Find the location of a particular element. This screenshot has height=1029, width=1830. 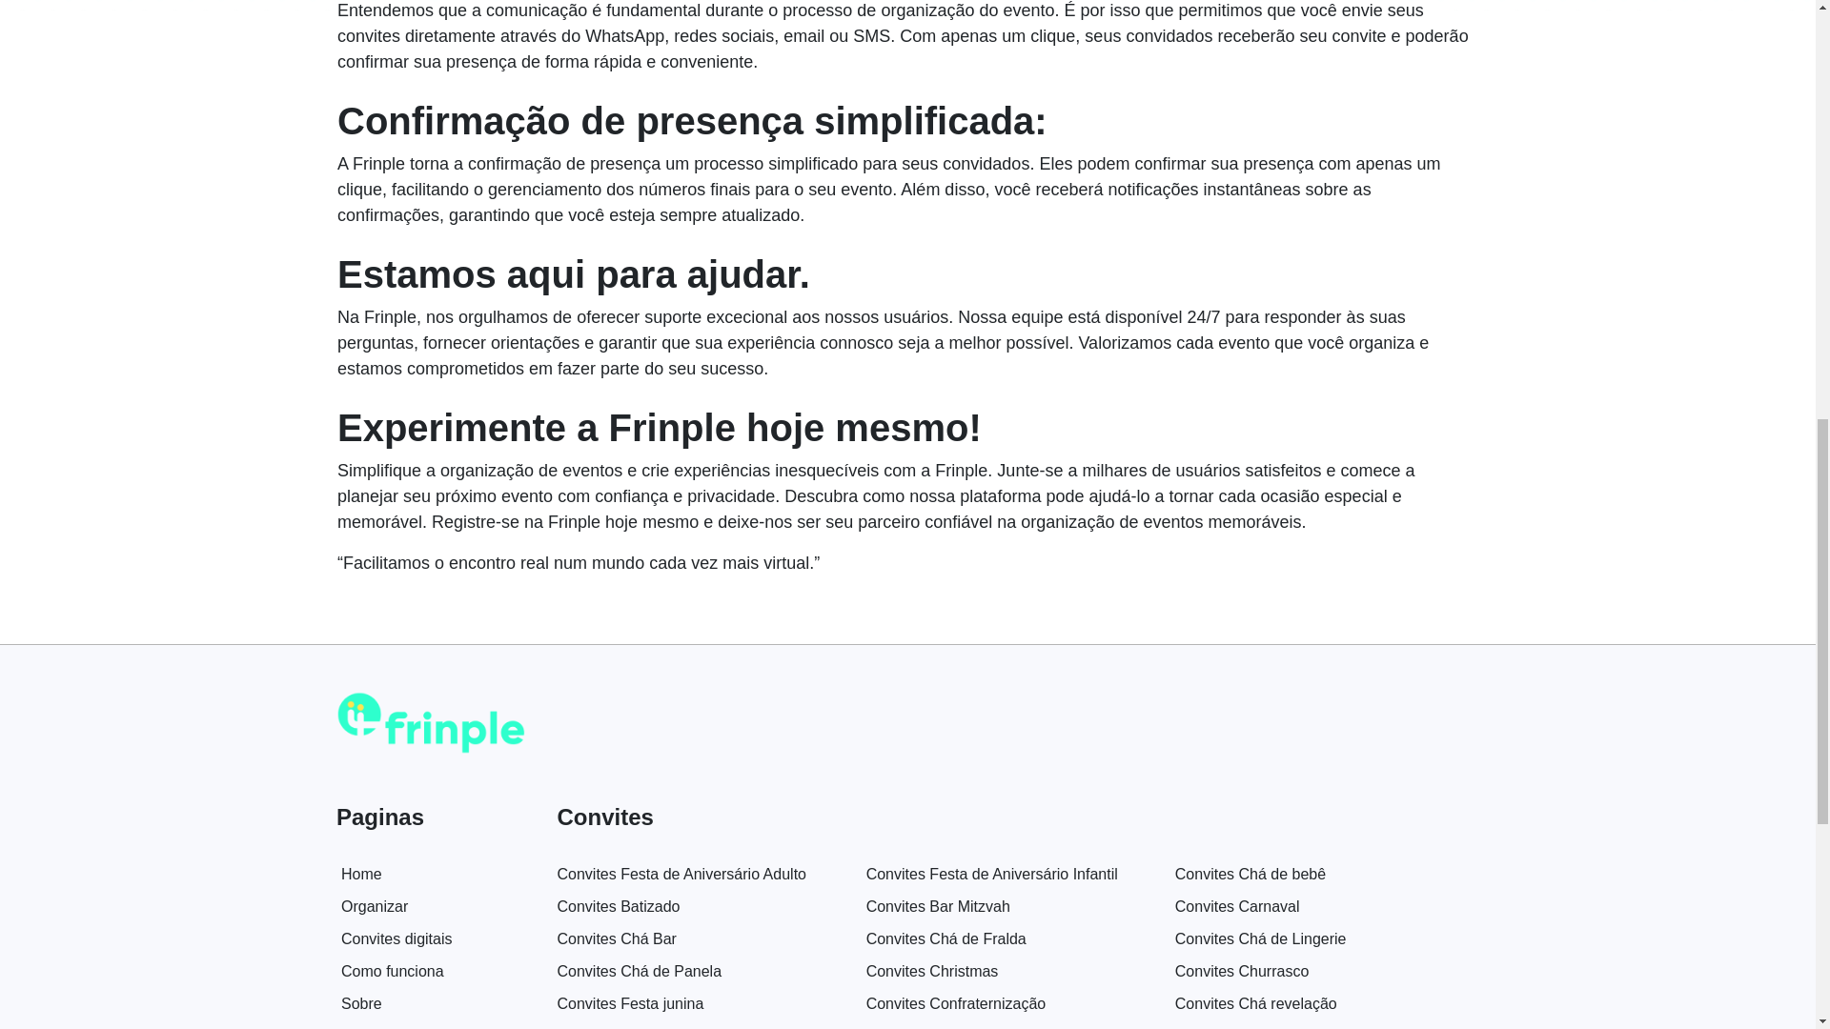

Convites Christmas is located at coordinates (932, 971).